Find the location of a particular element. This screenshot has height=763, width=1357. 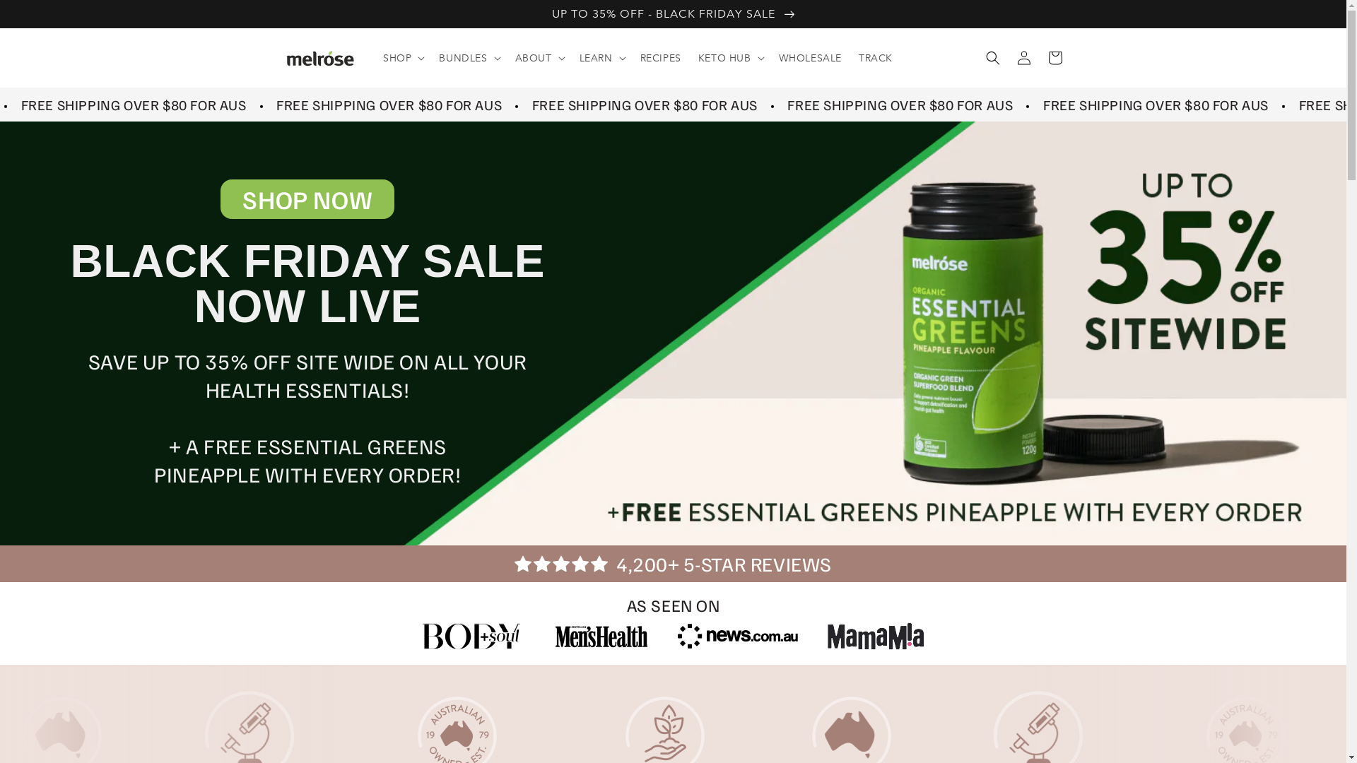

Log in is located at coordinates (1023, 58).